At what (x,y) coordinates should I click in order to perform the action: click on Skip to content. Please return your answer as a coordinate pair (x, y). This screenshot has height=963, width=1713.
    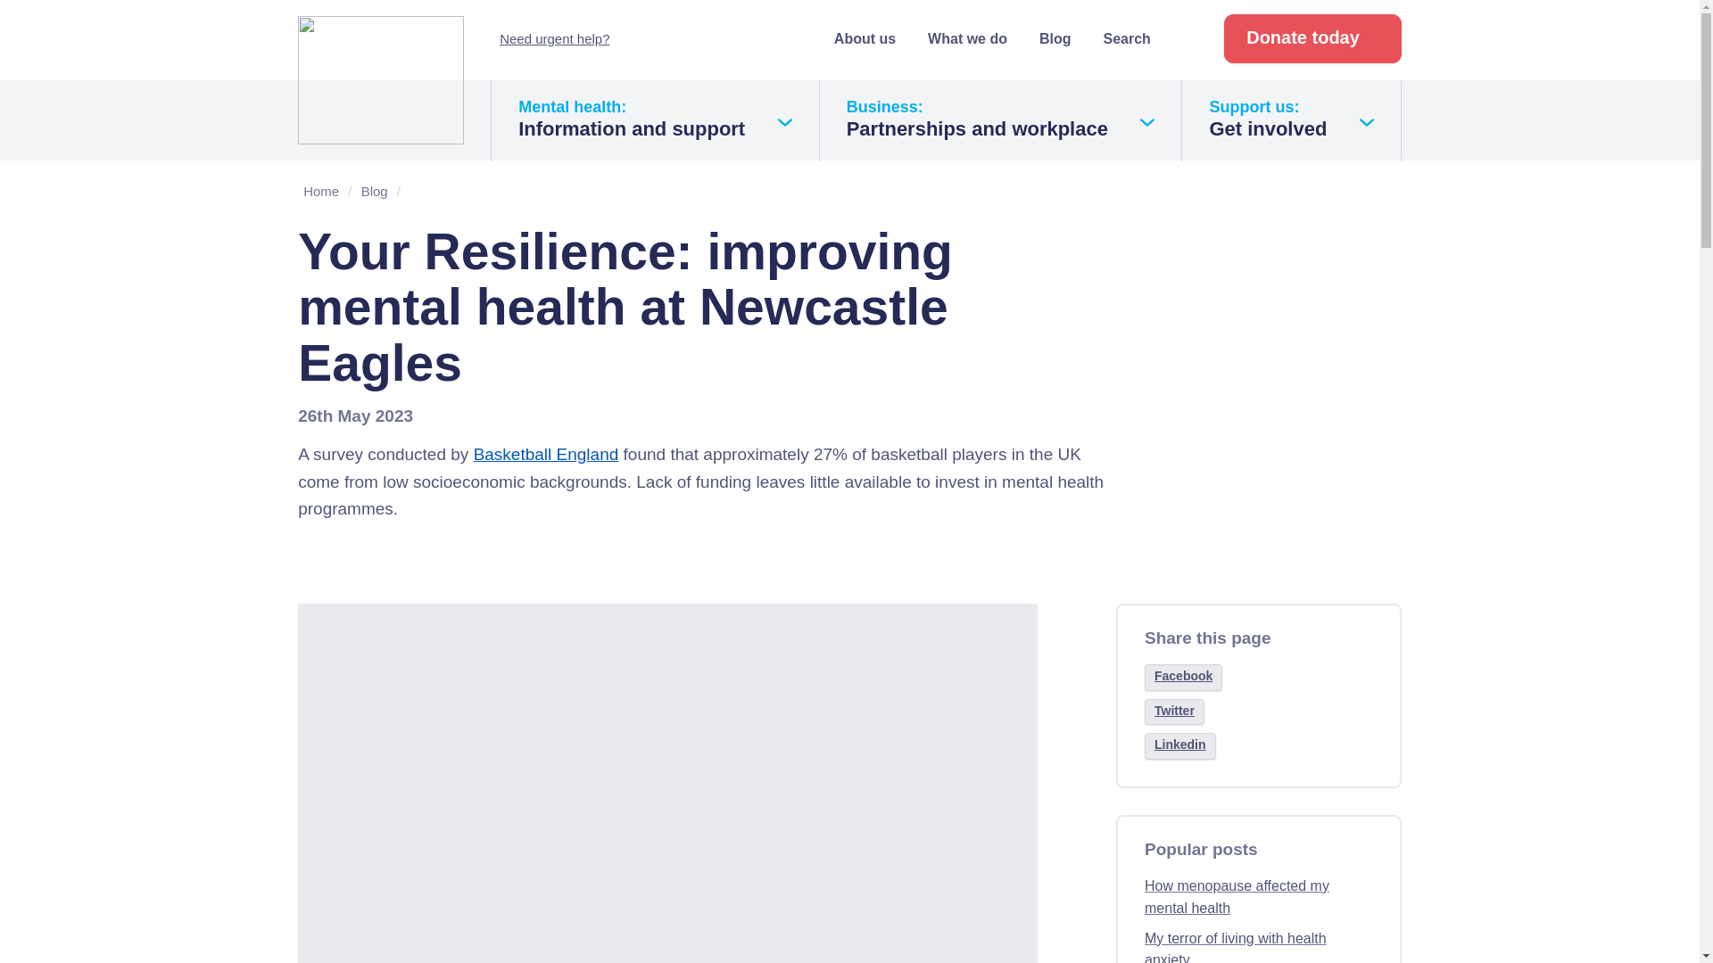
    Looking at the image, I should click on (555, 37).